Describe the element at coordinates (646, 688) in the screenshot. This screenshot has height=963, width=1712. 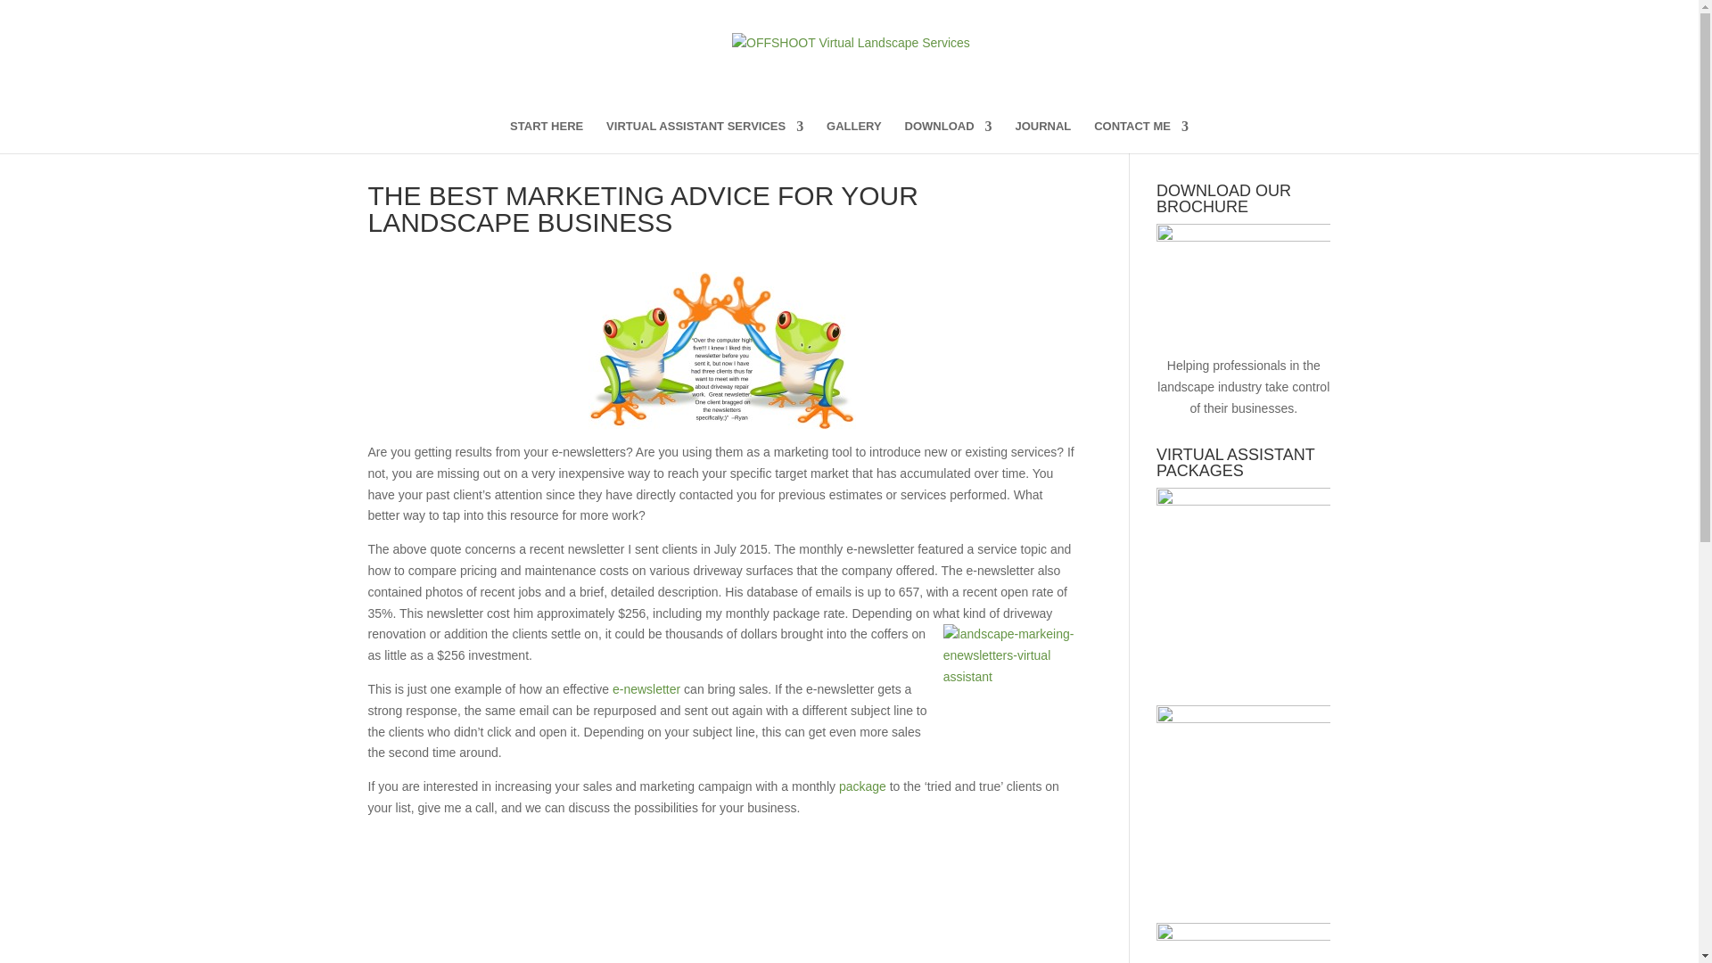
I see `e-newsletter` at that location.